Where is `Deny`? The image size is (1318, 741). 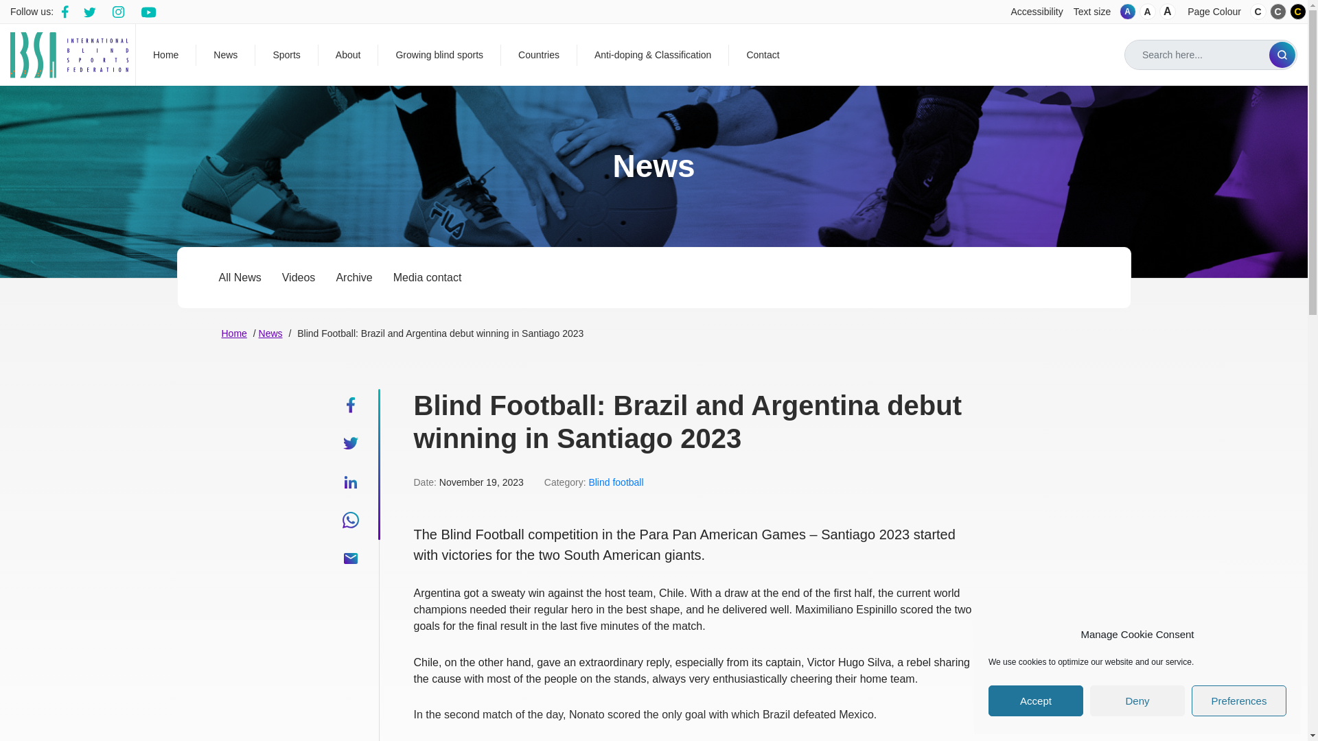 Deny is located at coordinates (1137, 701).